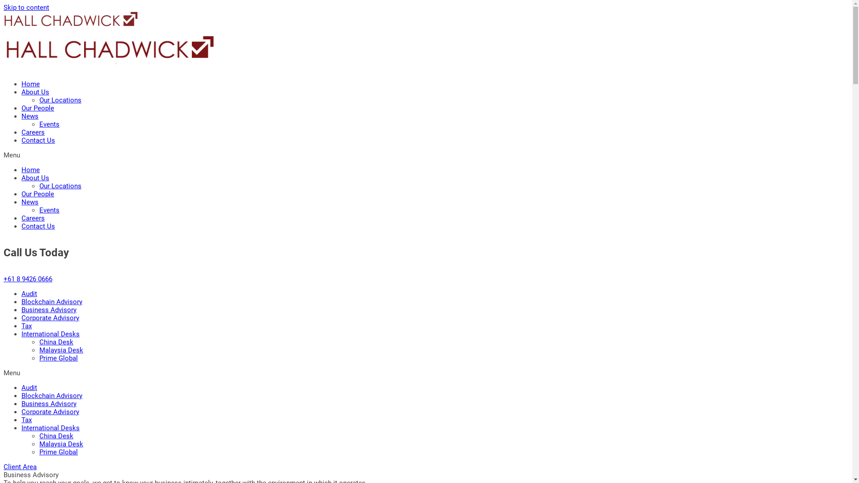 This screenshot has width=859, height=483. What do you see at coordinates (52, 302) in the screenshot?
I see `Blockchain Advisory` at bounding box center [52, 302].